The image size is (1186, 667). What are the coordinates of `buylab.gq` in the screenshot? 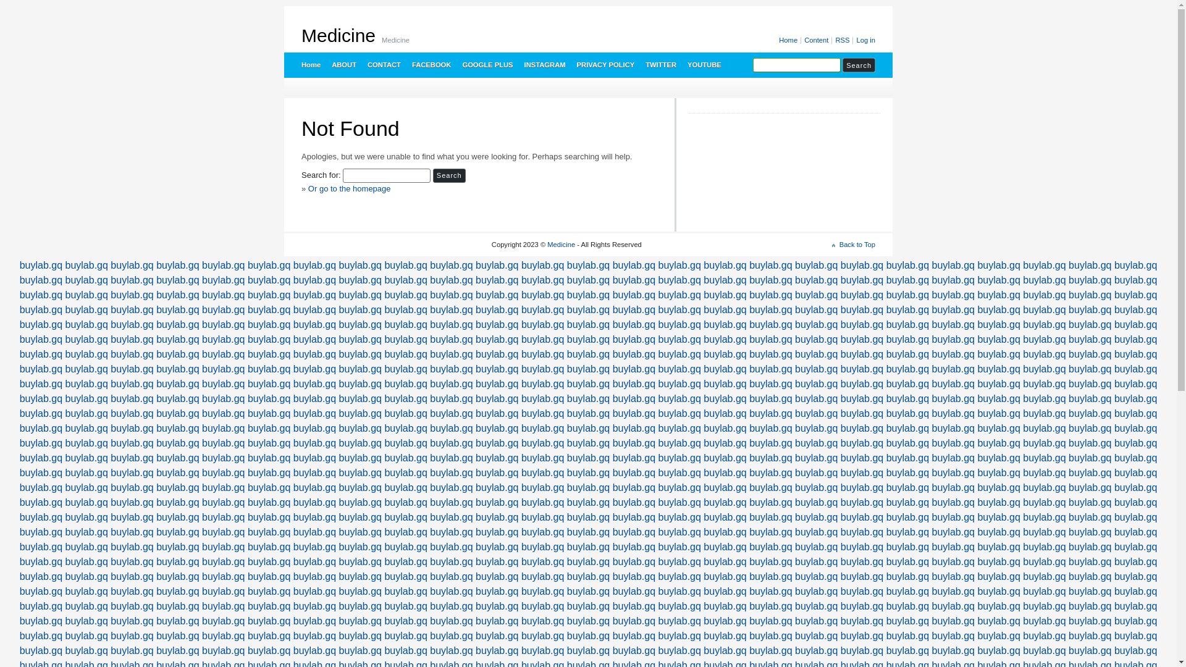 It's located at (451, 414).